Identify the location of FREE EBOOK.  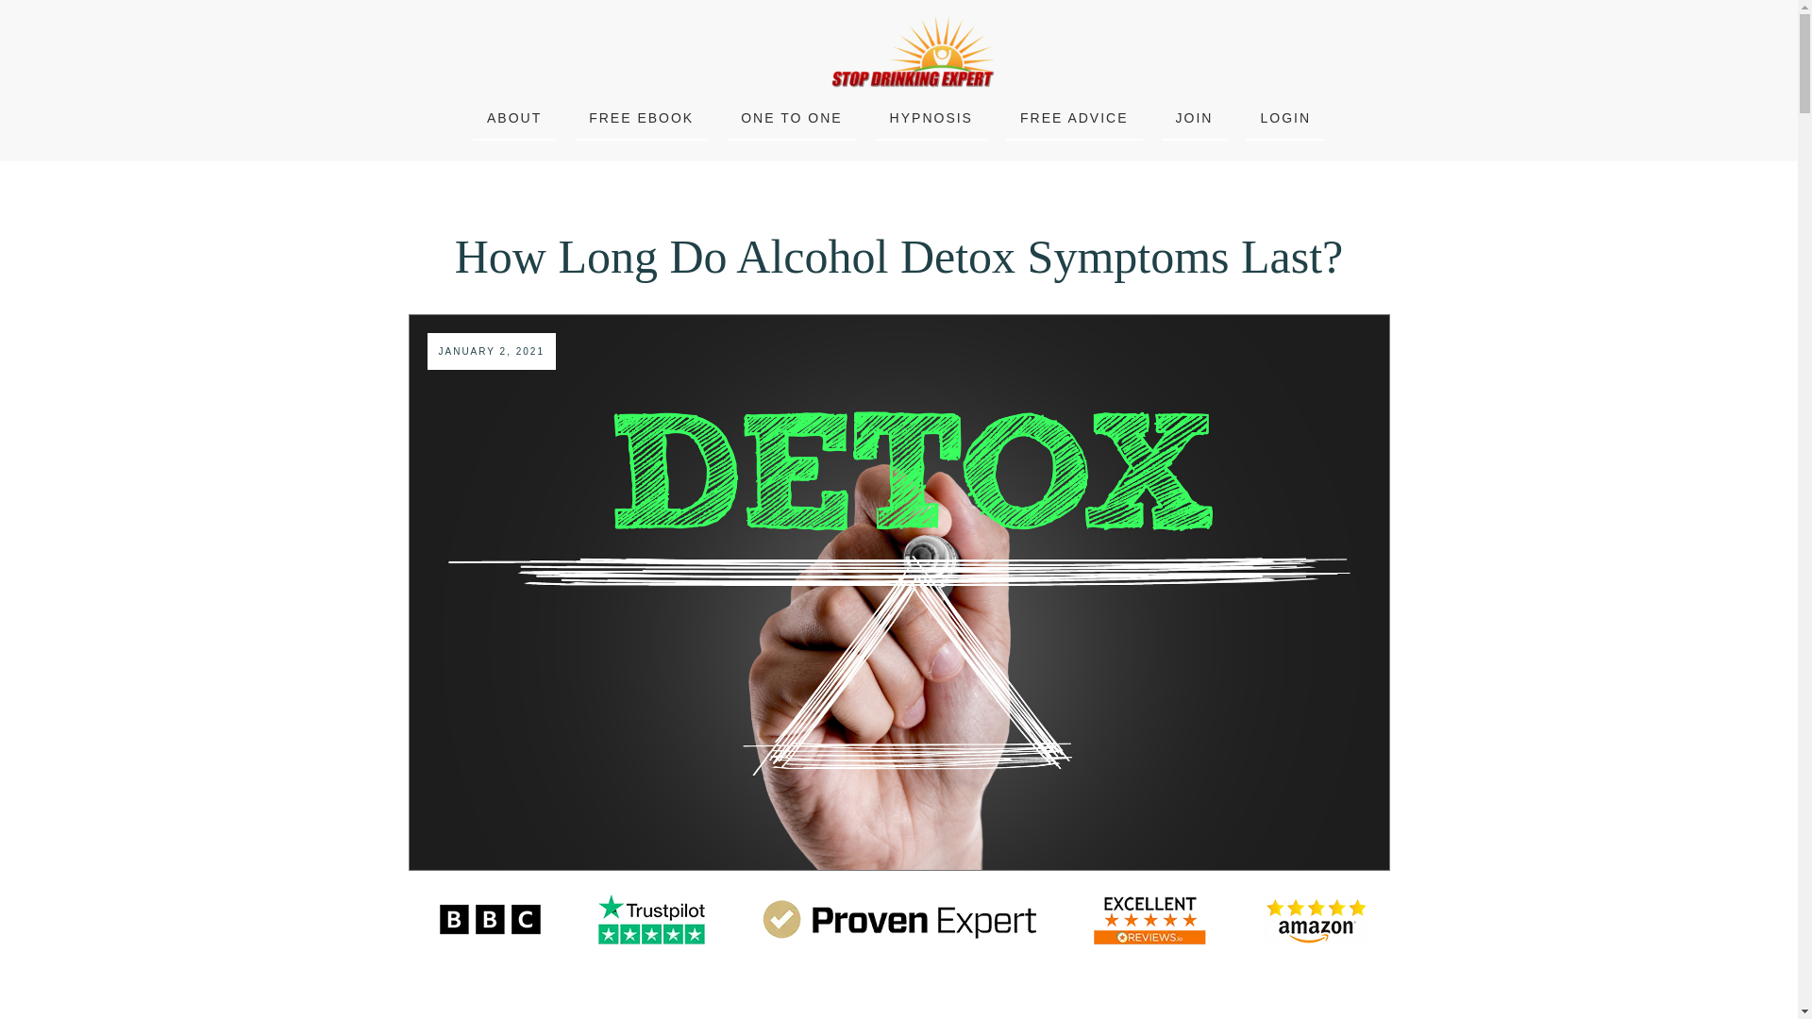
(642, 118).